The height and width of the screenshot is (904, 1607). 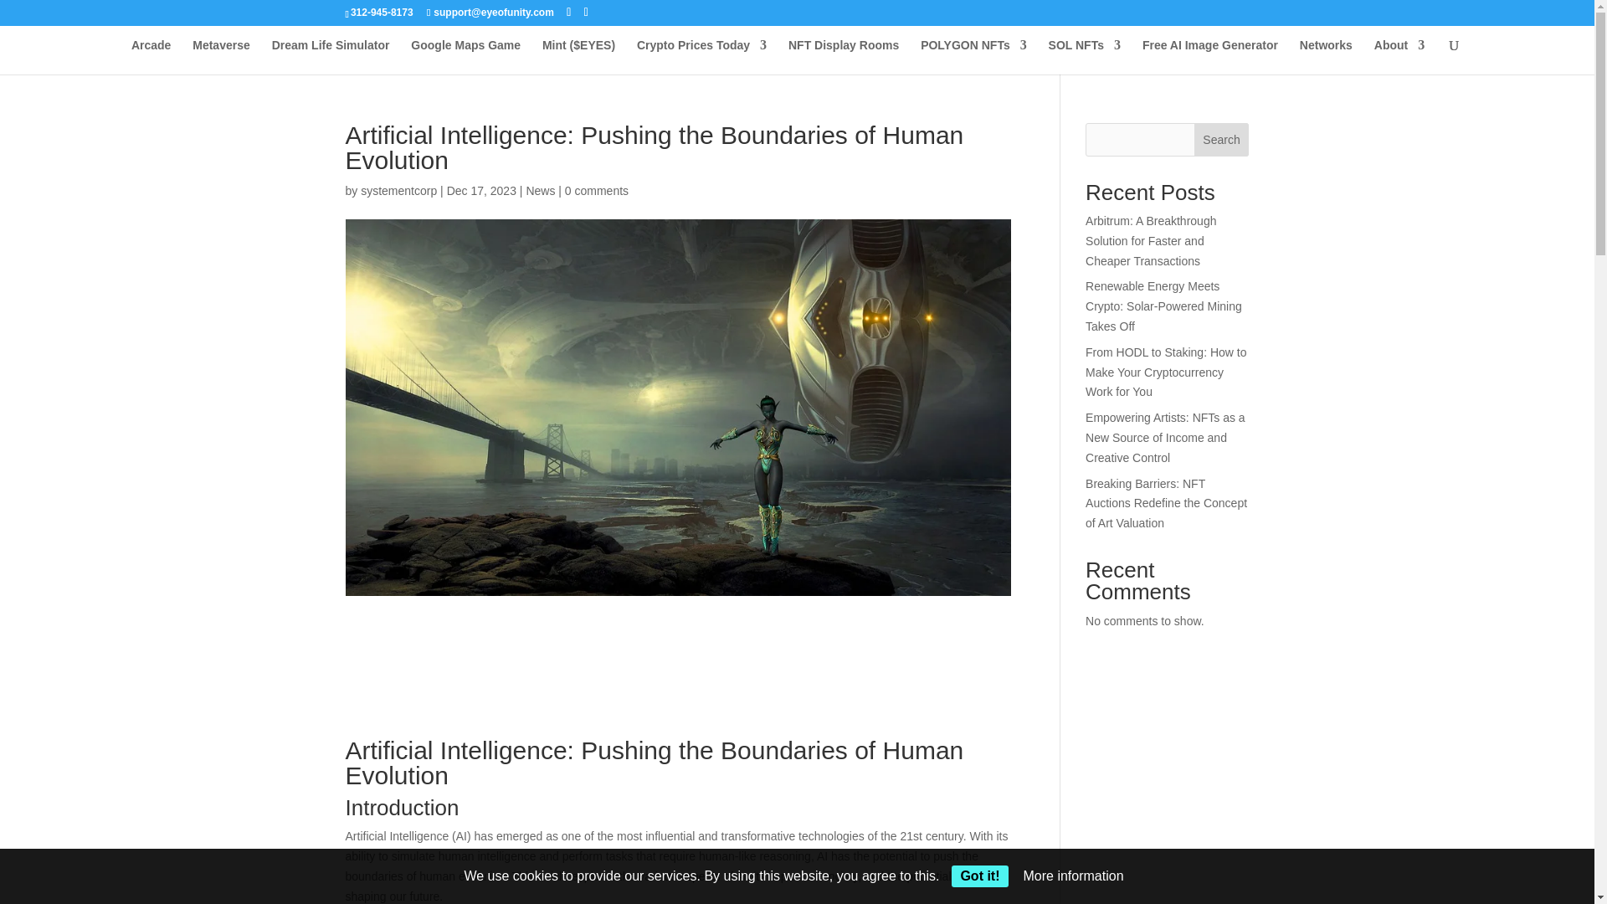 I want to click on POLYGON NFTs, so click(x=973, y=57).